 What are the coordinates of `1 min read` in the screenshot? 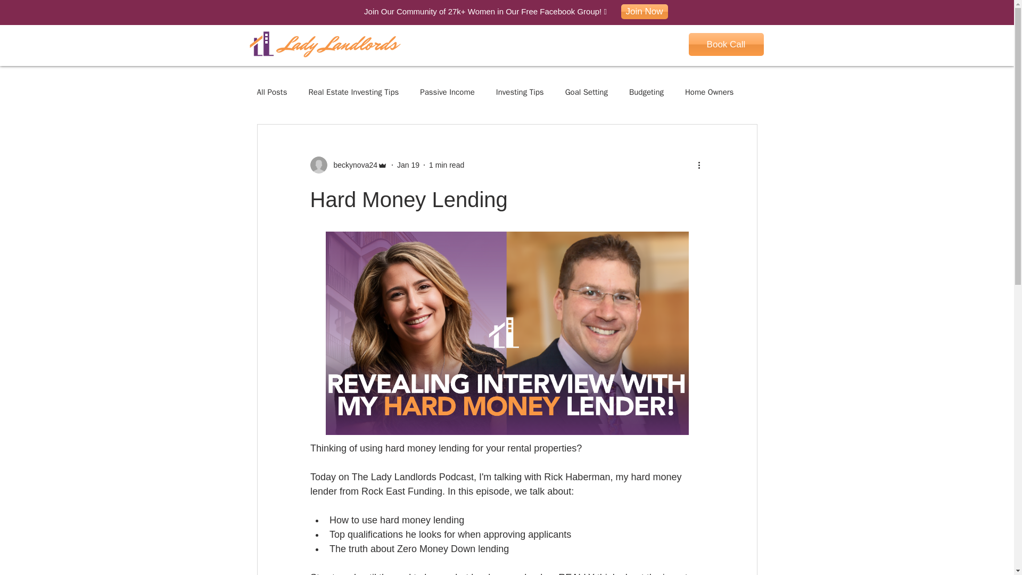 It's located at (446, 165).